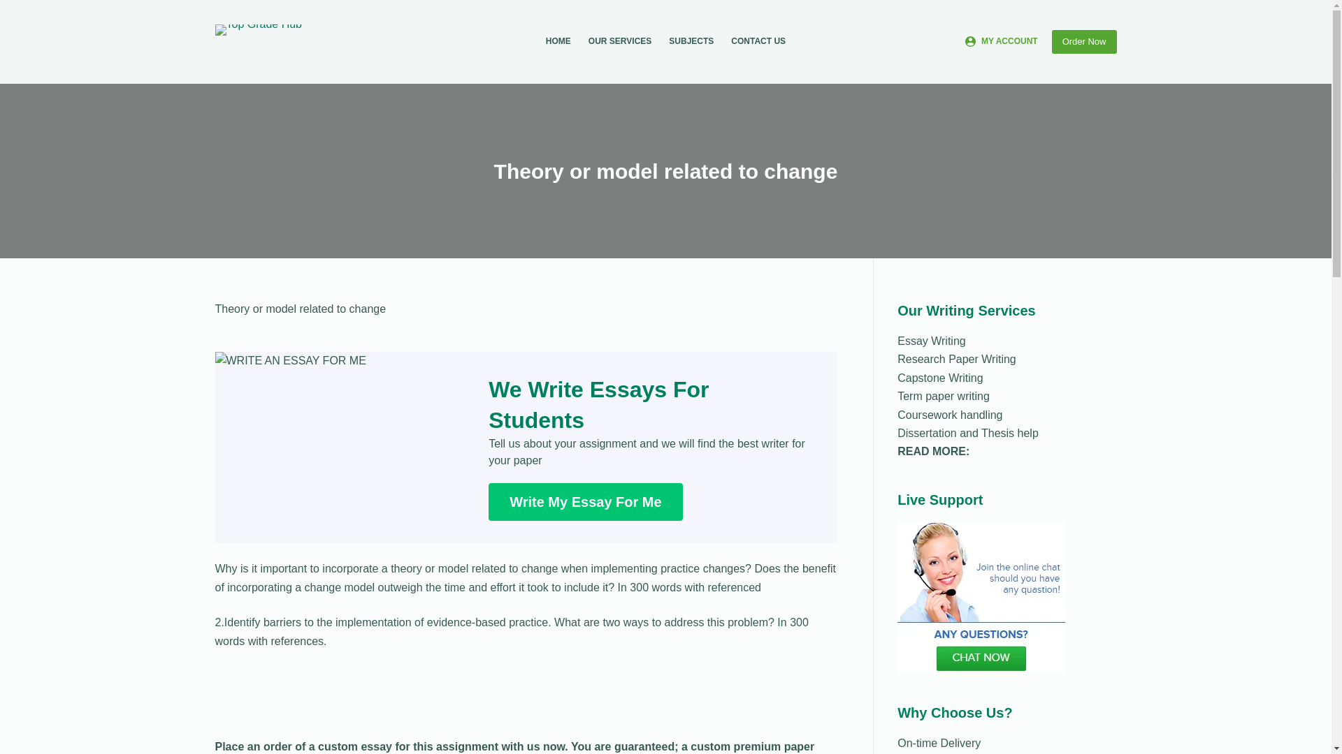 The image size is (1342, 754). Describe the element at coordinates (933, 451) in the screenshot. I see `READ MORE:` at that location.